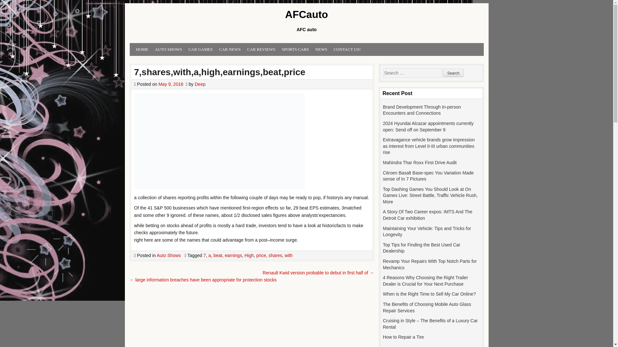  Describe the element at coordinates (200, 84) in the screenshot. I see `Deep` at that location.